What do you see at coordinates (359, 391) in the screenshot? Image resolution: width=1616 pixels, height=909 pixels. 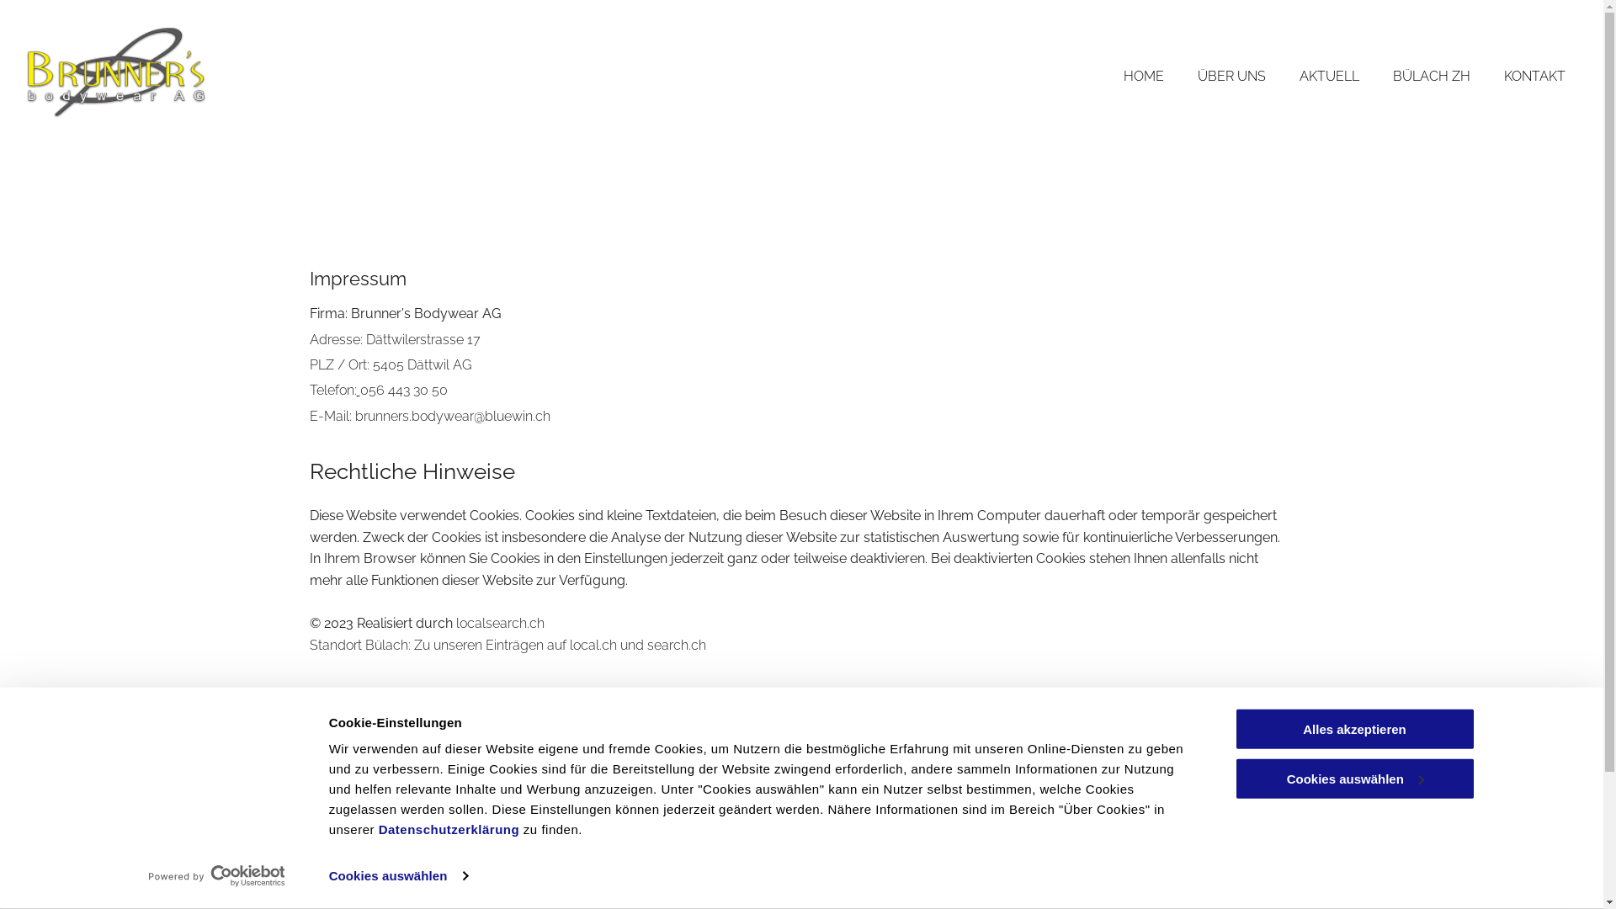 I see ` ` at bounding box center [359, 391].